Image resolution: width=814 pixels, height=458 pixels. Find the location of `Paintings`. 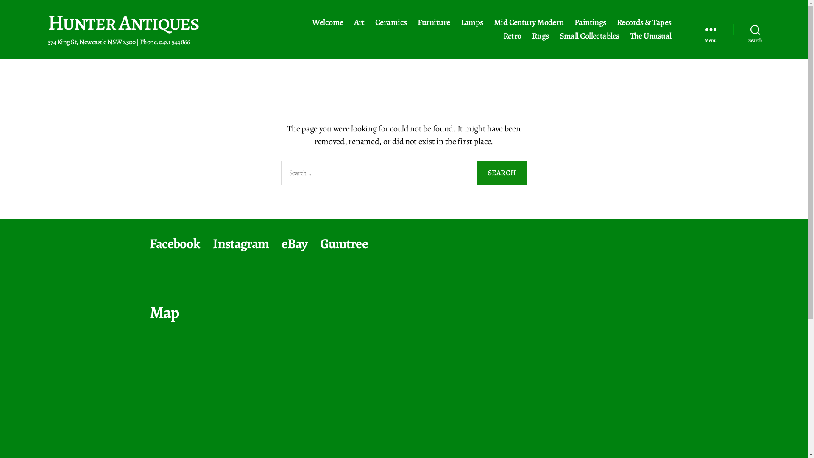

Paintings is located at coordinates (590, 22).